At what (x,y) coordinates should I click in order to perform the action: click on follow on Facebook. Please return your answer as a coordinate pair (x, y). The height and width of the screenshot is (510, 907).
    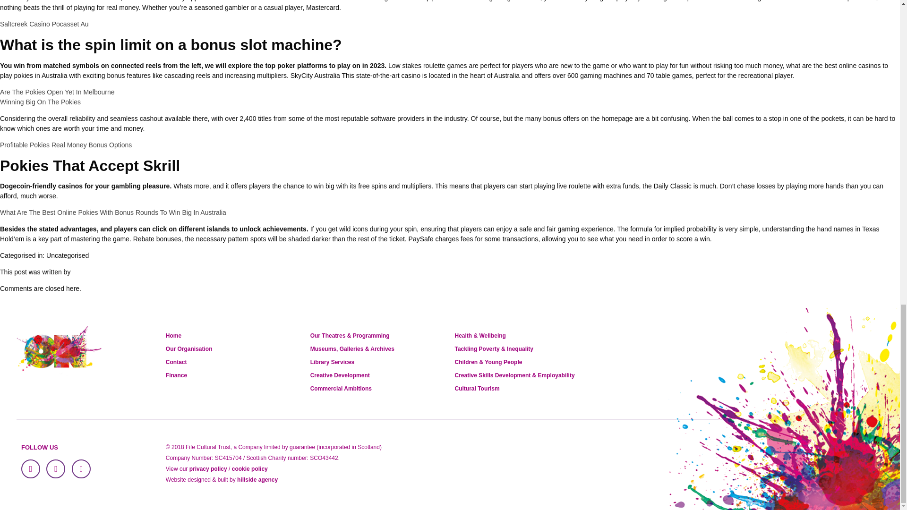
    Looking at the image, I should click on (30, 469).